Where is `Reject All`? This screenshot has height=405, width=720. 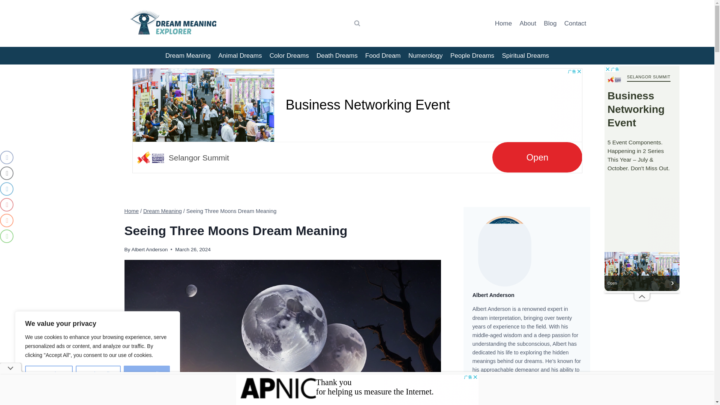 Reject All is located at coordinates (98, 374).